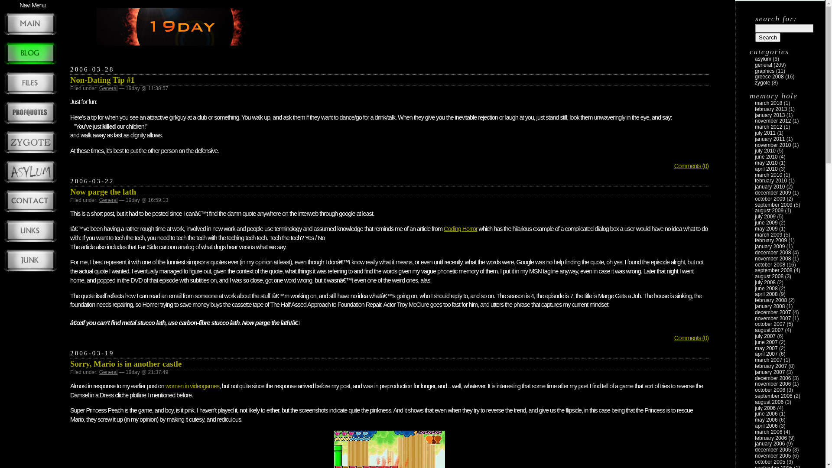 This screenshot has height=468, width=832. What do you see at coordinates (770, 247) in the screenshot?
I see `january 2009` at bounding box center [770, 247].